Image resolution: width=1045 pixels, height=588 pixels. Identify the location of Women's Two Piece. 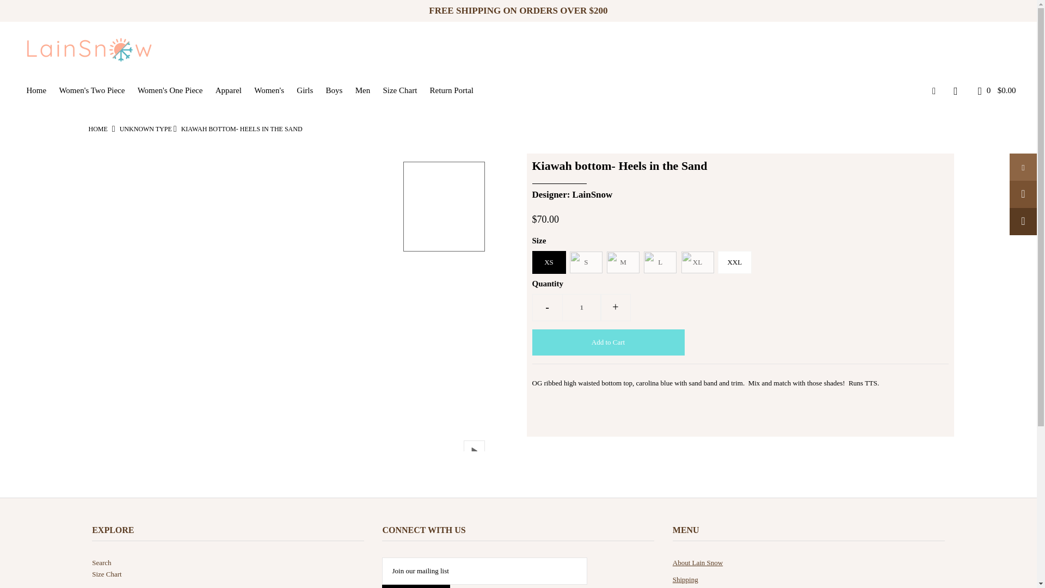
(91, 90).